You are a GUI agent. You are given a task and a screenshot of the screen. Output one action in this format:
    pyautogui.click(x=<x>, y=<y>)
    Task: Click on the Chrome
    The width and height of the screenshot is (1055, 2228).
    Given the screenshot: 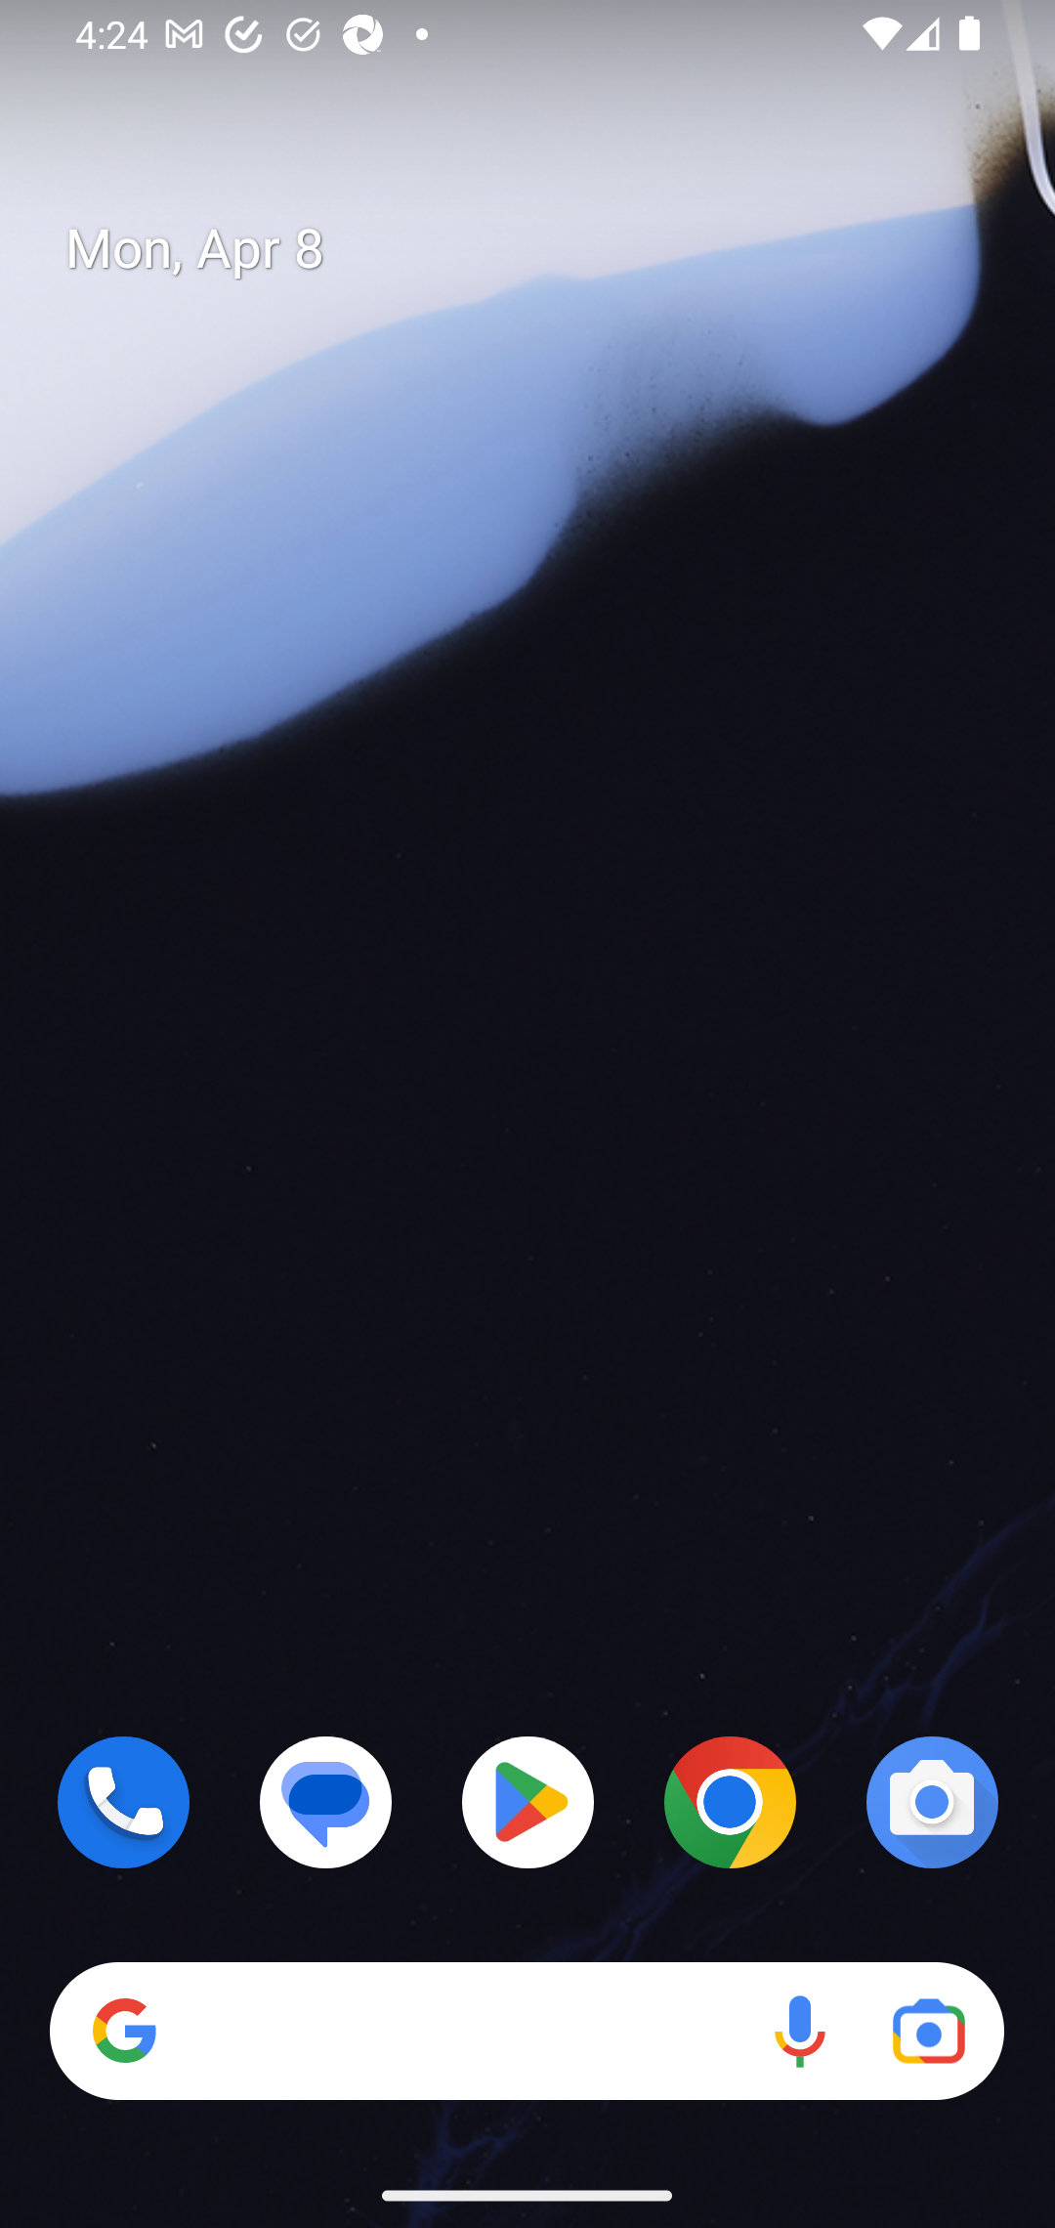 What is the action you would take?
    pyautogui.click(x=730, y=1802)
    